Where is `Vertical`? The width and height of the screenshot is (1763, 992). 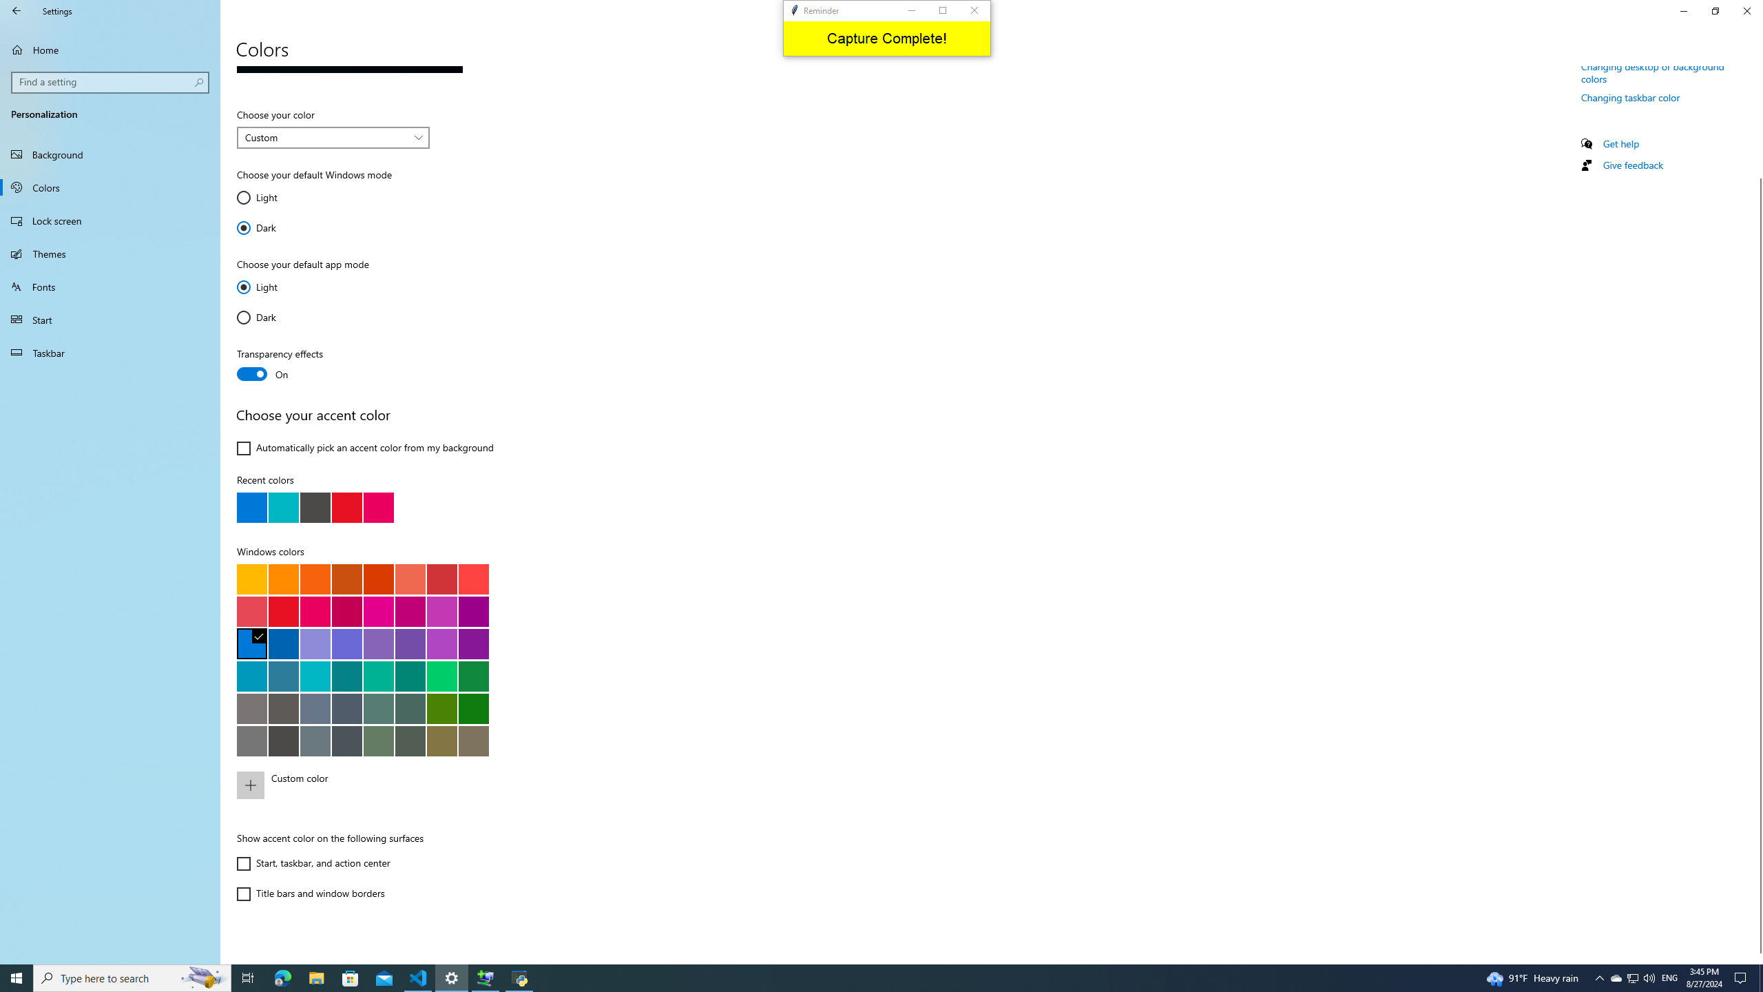
Vertical is located at coordinates (1757, 515).